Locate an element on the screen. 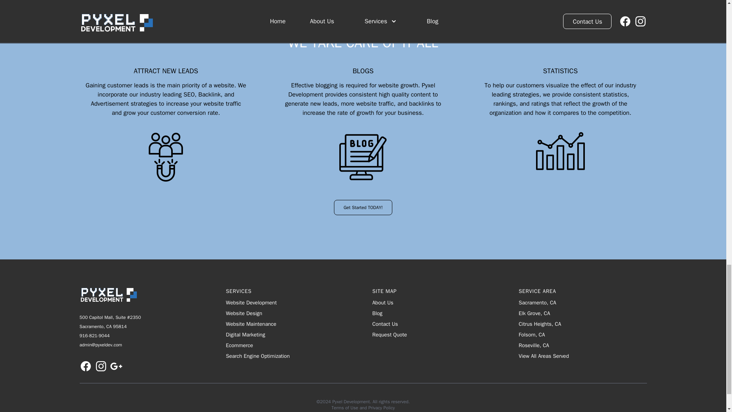 This screenshot has width=732, height=412. Digital Marketing is located at coordinates (289, 335).